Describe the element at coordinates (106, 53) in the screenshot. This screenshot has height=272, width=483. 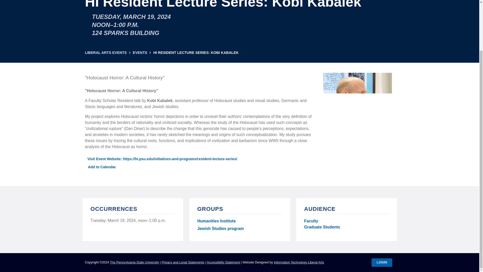
I see `LIBERAL ARTS EVENTS` at that location.